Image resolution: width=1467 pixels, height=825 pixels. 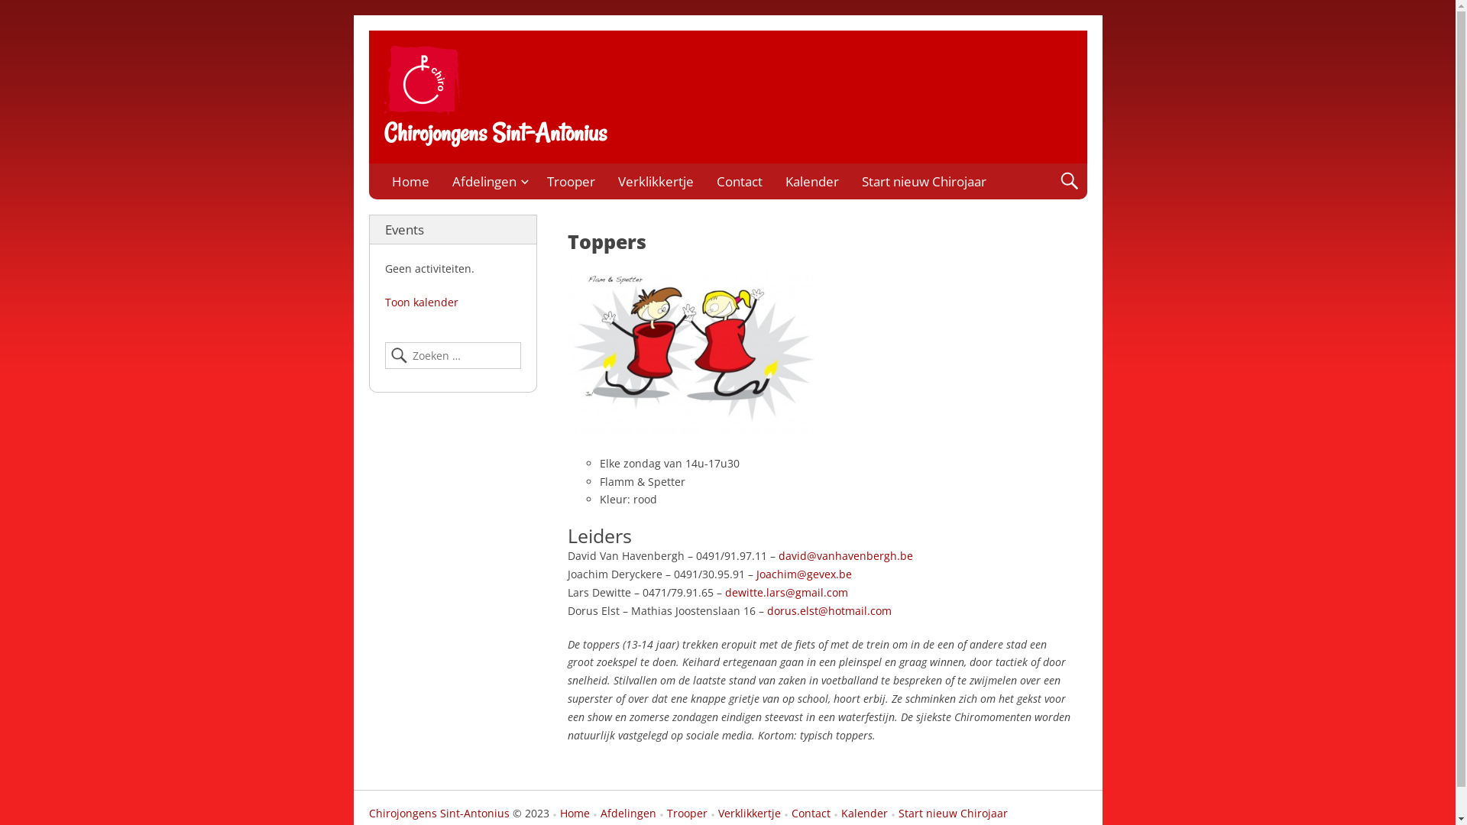 I want to click on Afdelingen, so click(x=487, y=182).